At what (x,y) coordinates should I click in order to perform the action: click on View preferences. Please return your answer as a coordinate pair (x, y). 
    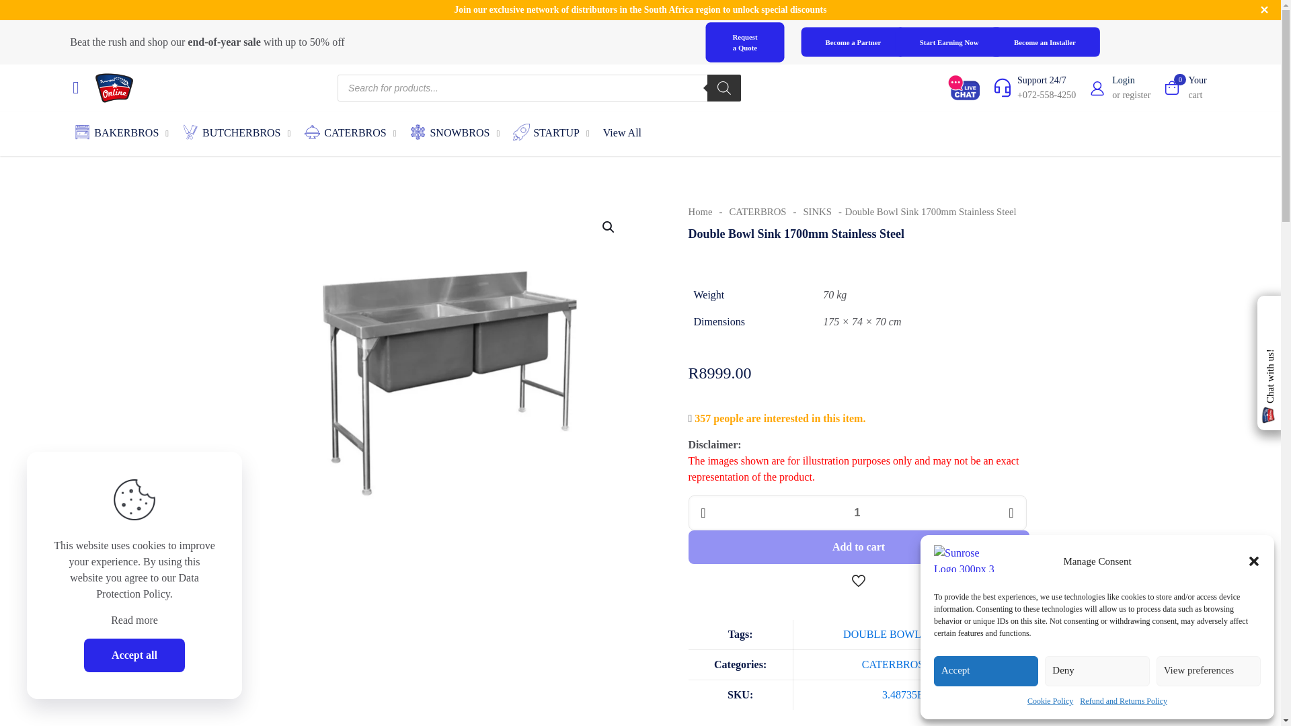
    Looking at the image, I should click on (1209, 671).